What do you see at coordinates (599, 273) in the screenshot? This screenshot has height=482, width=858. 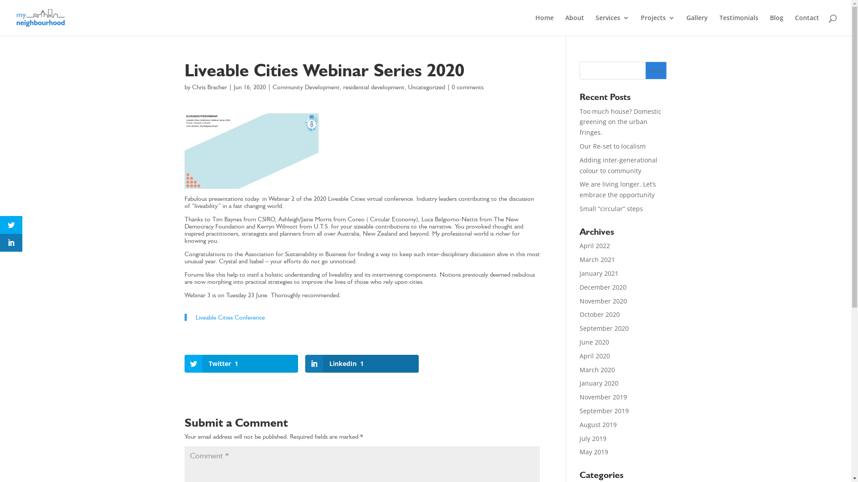 I see `January 2021` at bounding box center [599, 273].